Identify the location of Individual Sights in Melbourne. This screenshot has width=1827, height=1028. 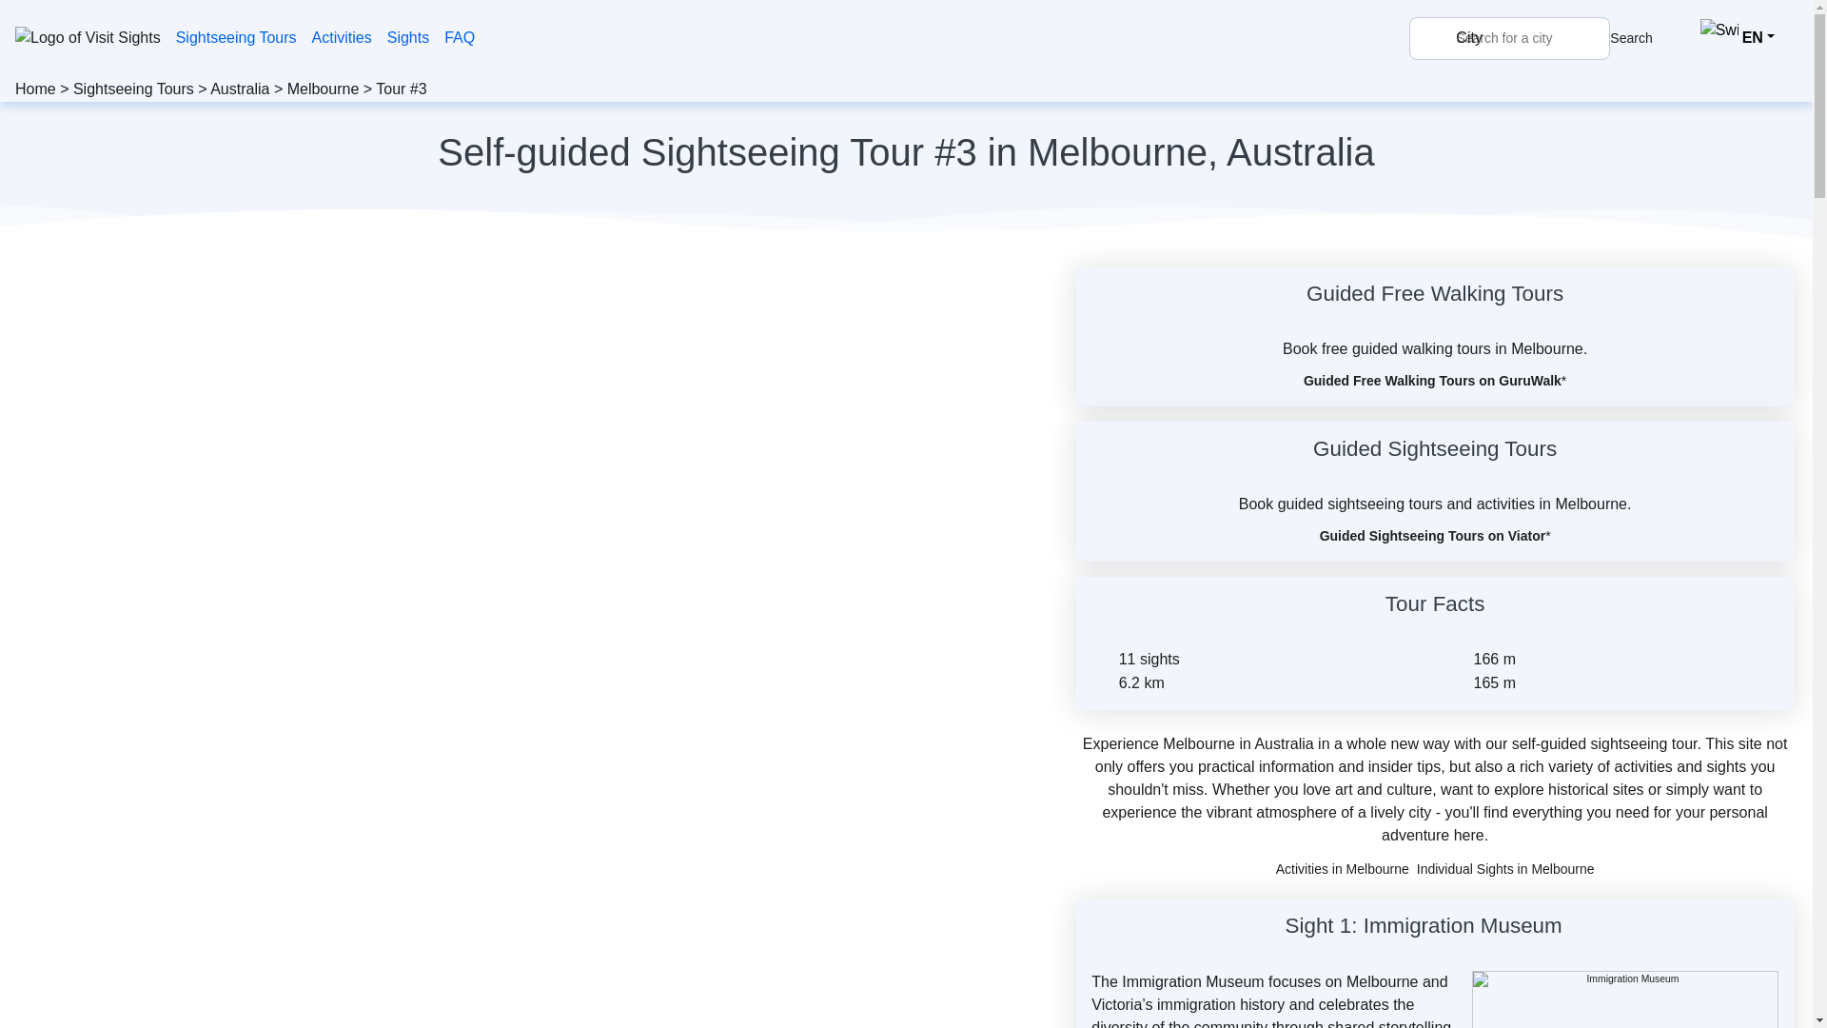
(1505, 869).